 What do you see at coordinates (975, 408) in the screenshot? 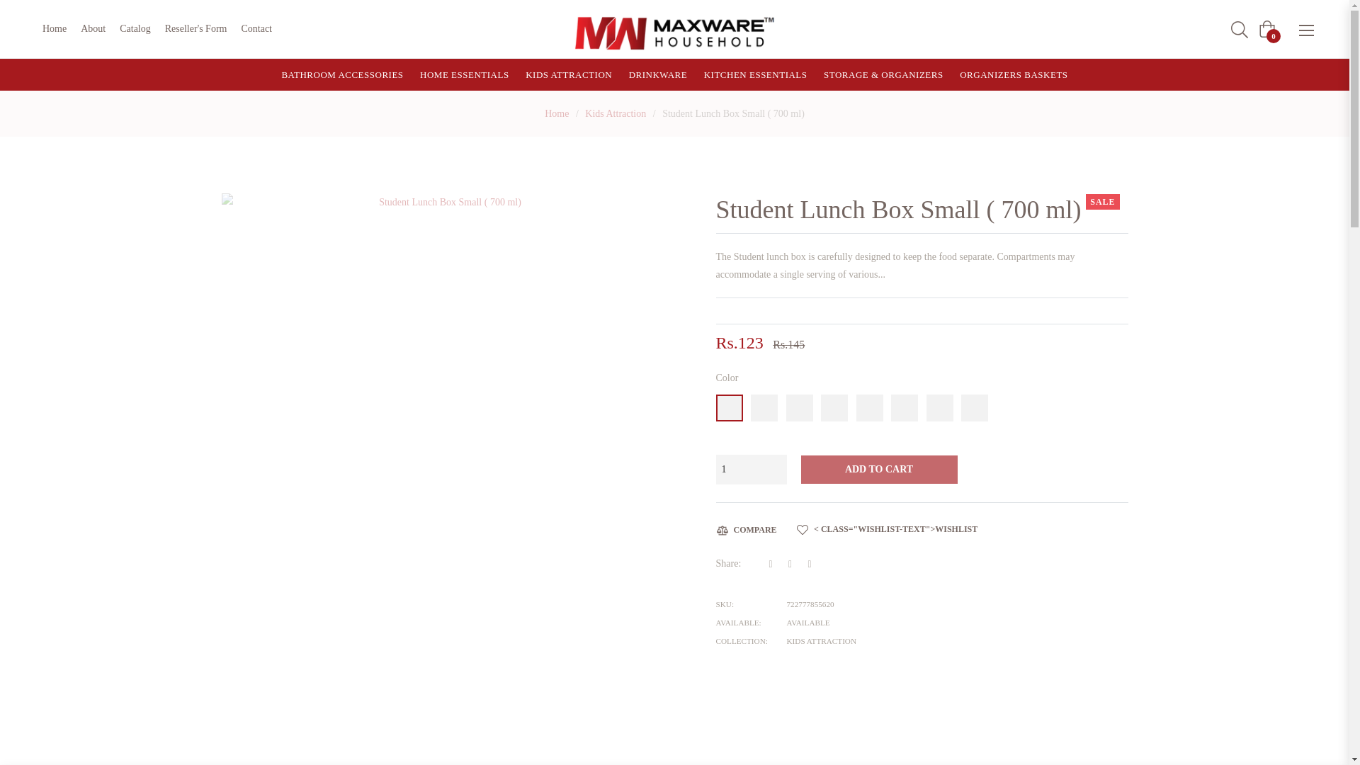
I see `Green` at bounding box center [975, 408].